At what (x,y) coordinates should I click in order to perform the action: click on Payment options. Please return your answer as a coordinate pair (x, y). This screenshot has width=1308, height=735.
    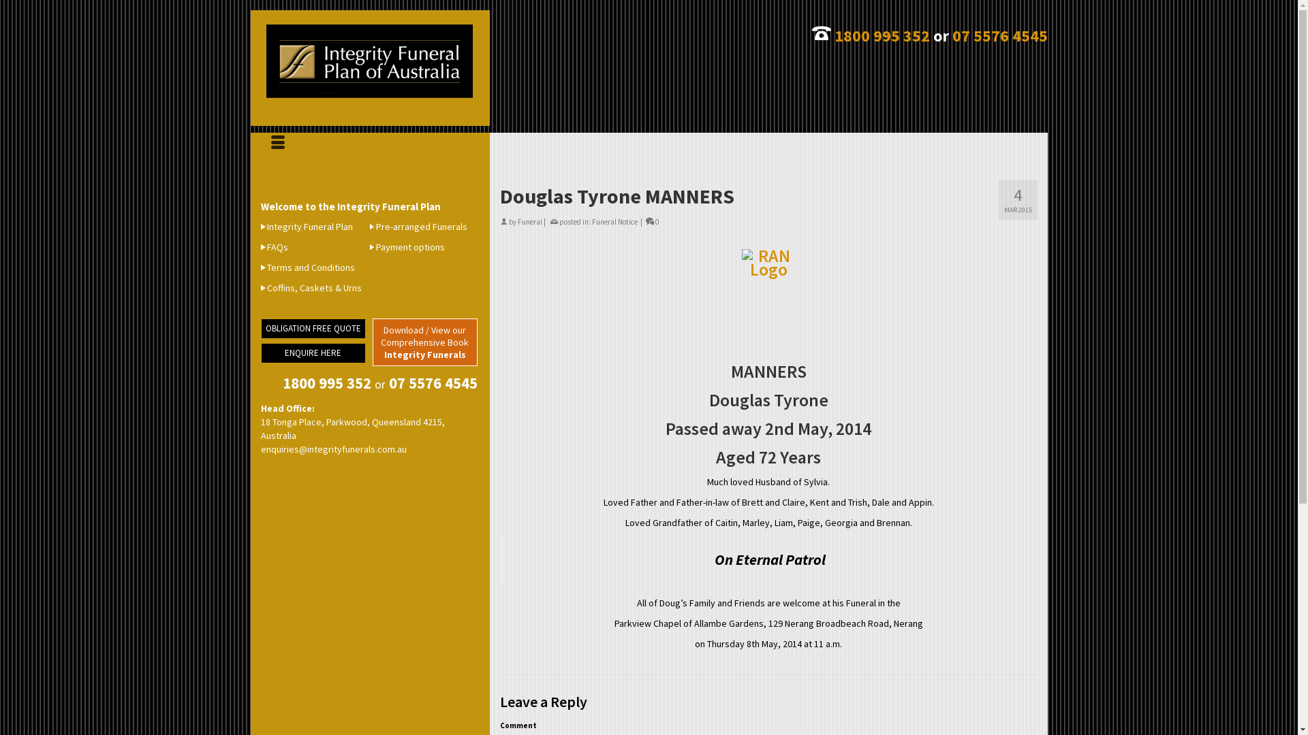
    Looking at the image, I should click on (407, 247).